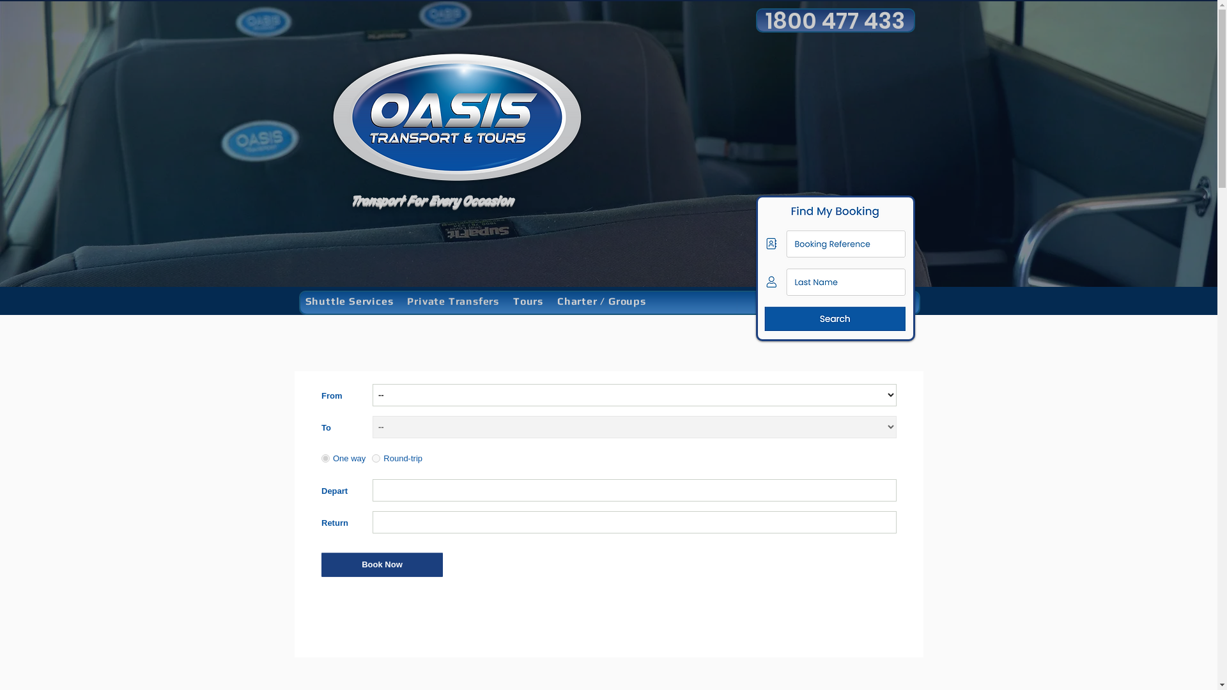  What do you see at coordinates (453, 301) in the screenshot?
I see `Private Transfers` at bounding box center [453, 301].